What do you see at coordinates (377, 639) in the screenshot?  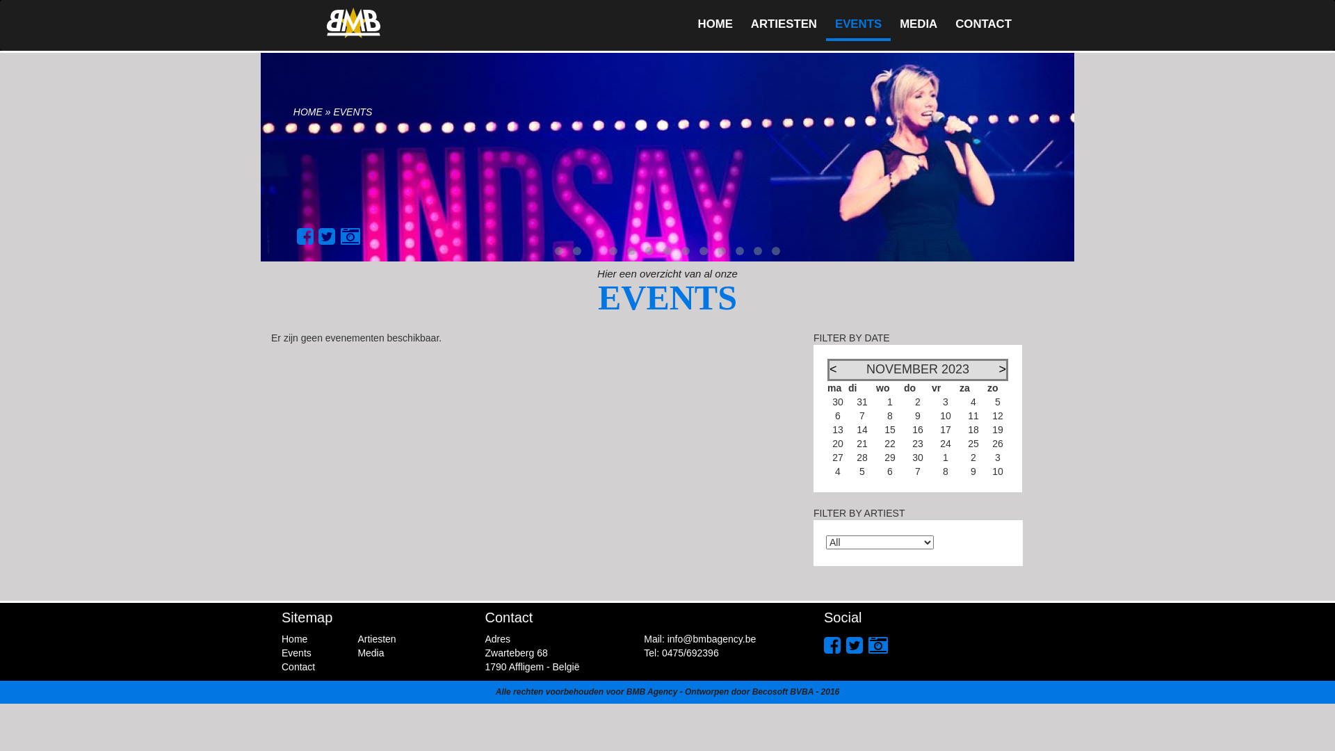 I see `Artiesten` at bounding box center [377, 639].